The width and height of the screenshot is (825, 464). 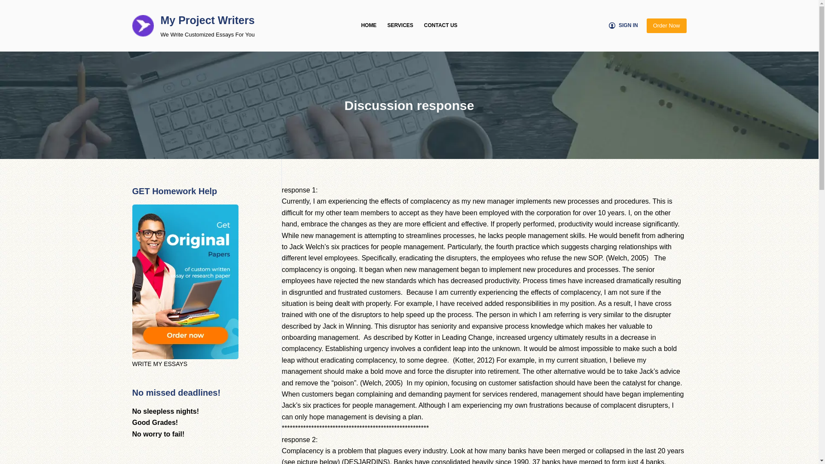 What do you see at coordinates (409, 105) in the screenshot?
I see `Discussion response` at bounding box center [409, 105].